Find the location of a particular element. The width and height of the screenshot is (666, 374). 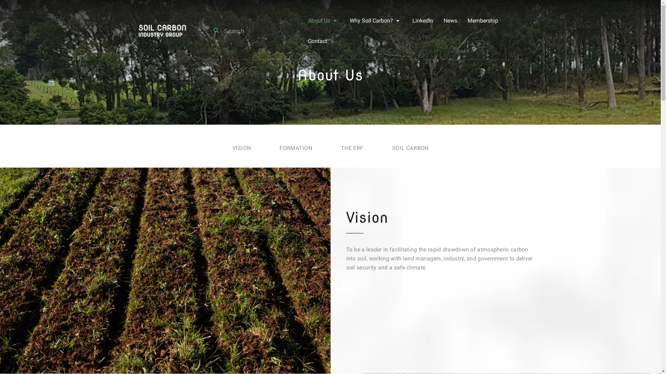

Membership is located at coordinates (483, 21).